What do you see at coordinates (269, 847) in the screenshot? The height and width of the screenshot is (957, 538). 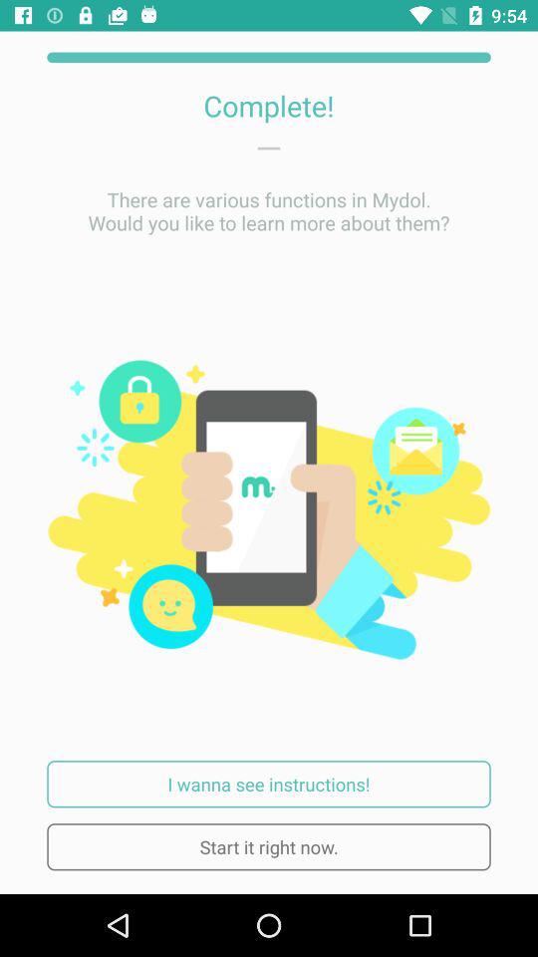 I see `choose item below i wanna see item` at bounding box center [269, 847].